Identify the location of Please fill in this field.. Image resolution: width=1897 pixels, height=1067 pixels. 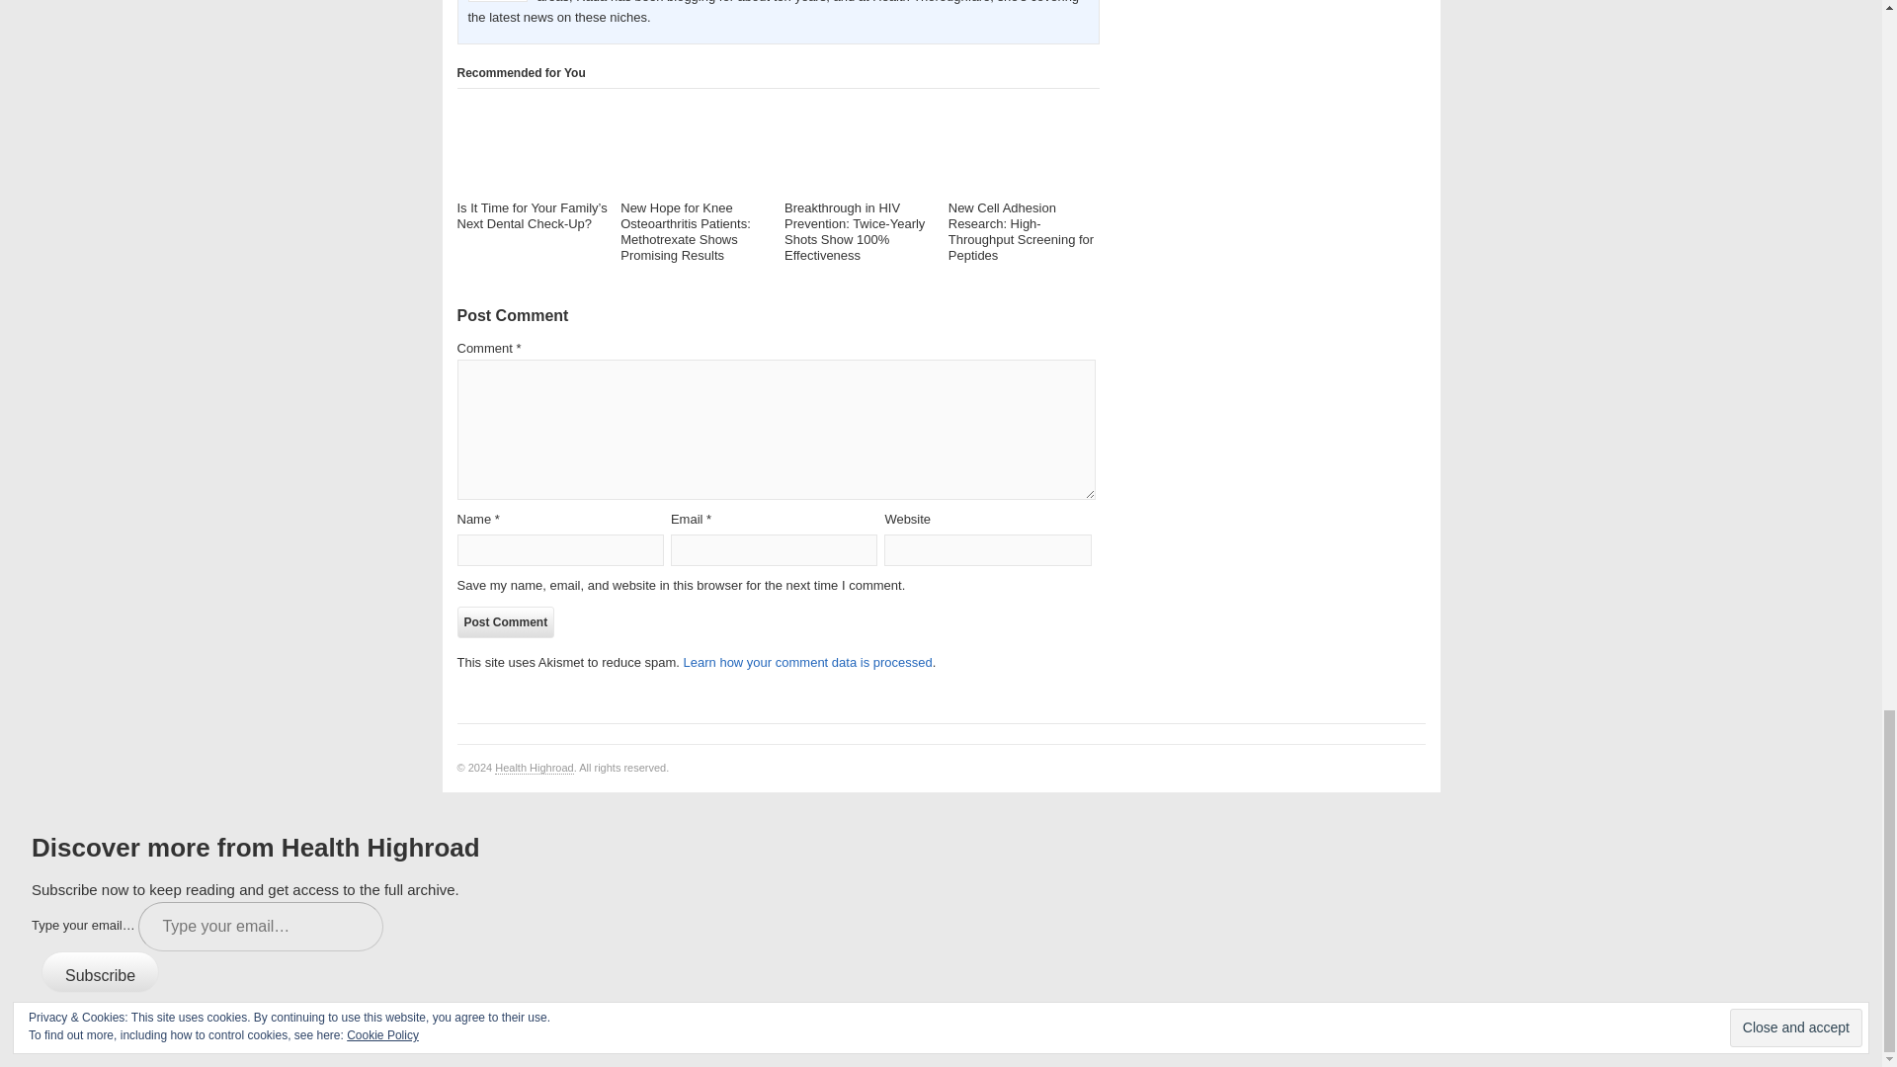
(261, 927).